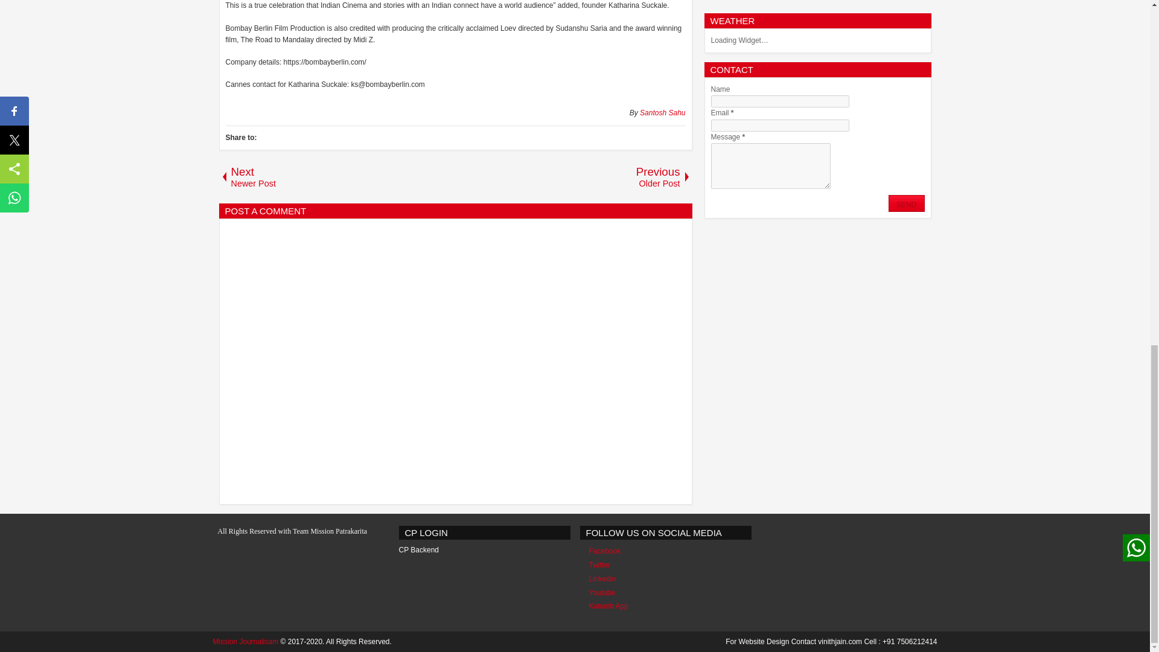 This screenshot has width=1159, height=652. What do you see at coordinates (662, 113) in the screenshot?
I see `author profile` at bounding box center [662, 113].